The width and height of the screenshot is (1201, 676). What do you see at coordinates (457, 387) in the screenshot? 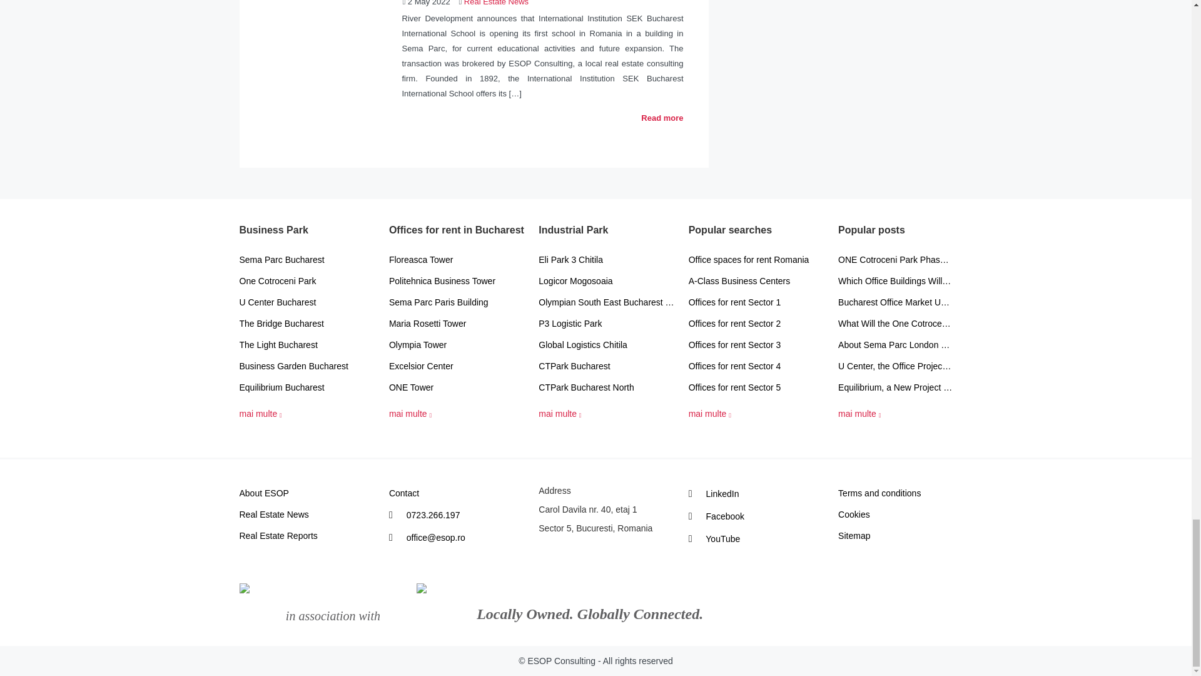
I see `ONE Tower` at bounding box center [457, 387].